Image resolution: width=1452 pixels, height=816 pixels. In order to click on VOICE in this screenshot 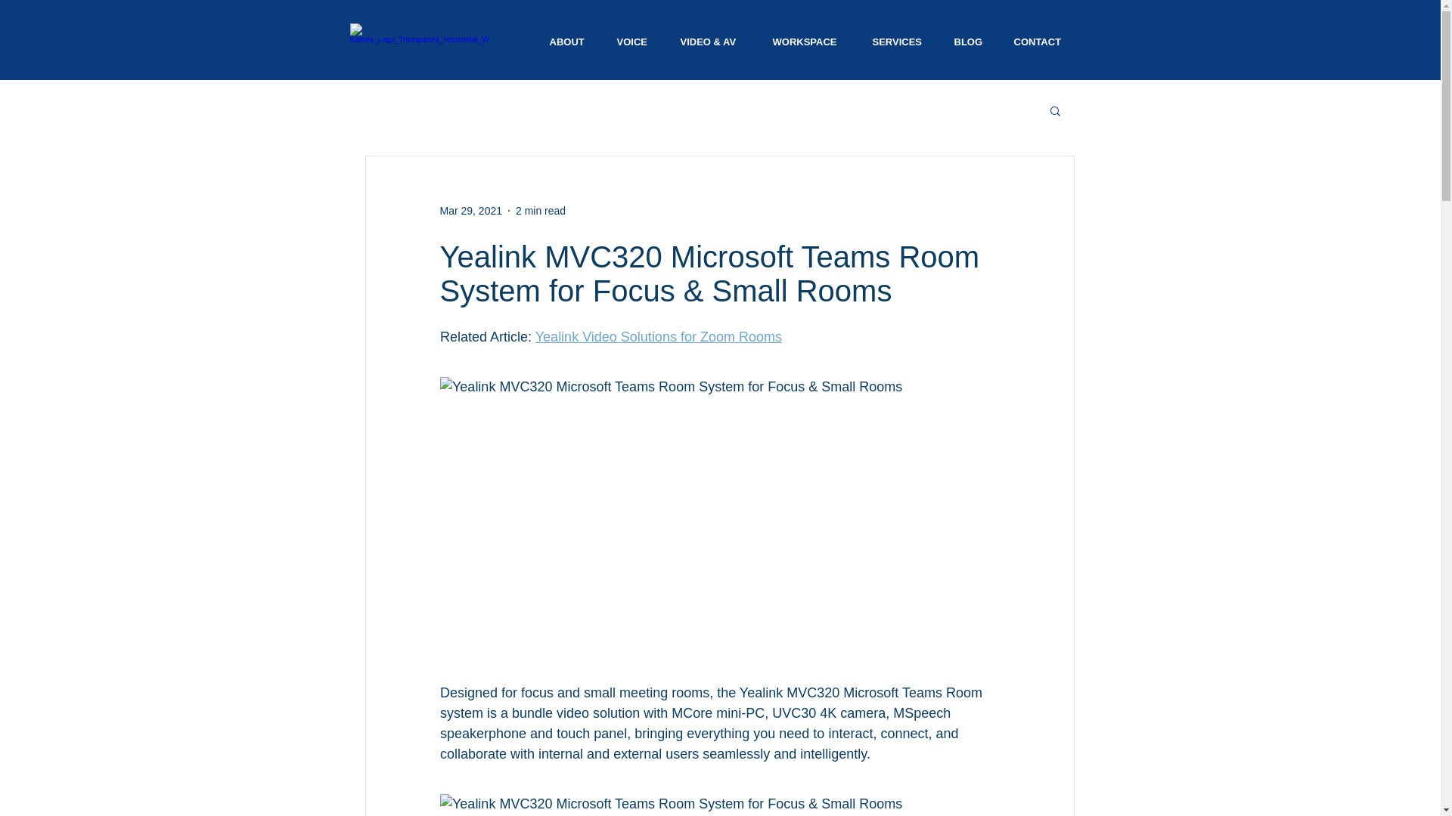, I will do `click(634, 42)`.